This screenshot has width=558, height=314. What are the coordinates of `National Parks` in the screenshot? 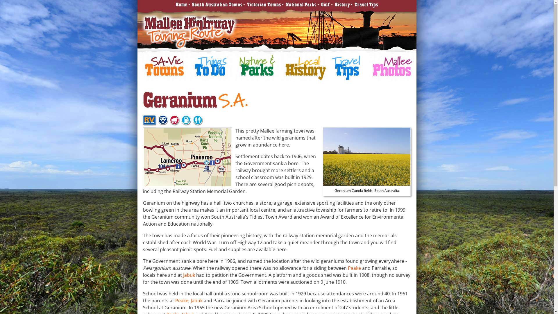 It's located at (301, 5).